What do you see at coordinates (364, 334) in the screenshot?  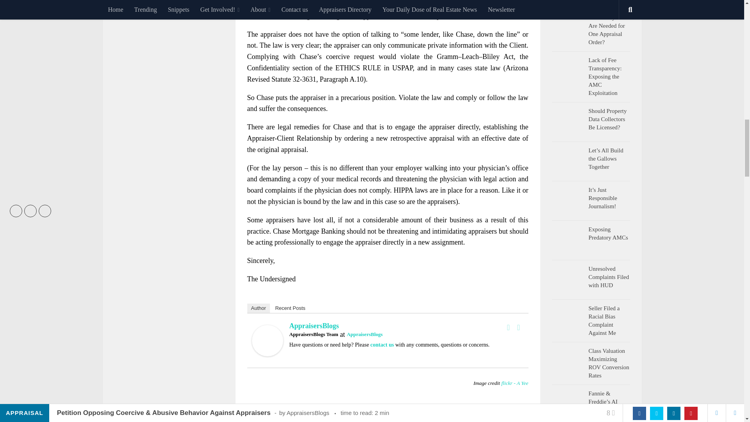 I see `AppraisersBlogs` at bounding box center [364, 334].